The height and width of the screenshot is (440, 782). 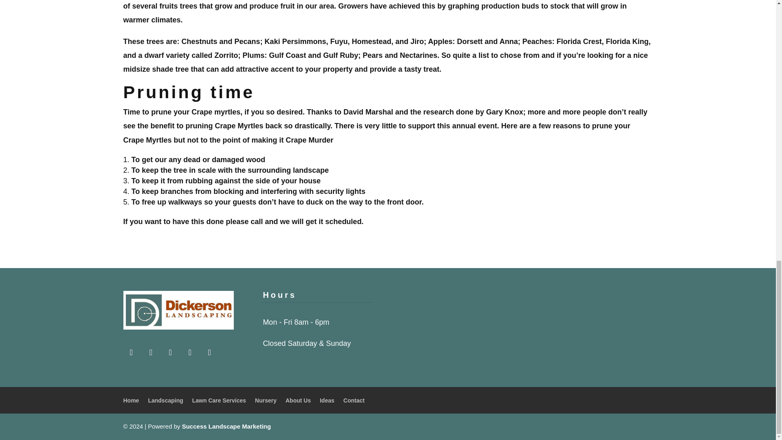 What do you see at coordinates (150, 352) in the screenshot?
I see `Follow on Pinterest` at bounding box center [150, 352].